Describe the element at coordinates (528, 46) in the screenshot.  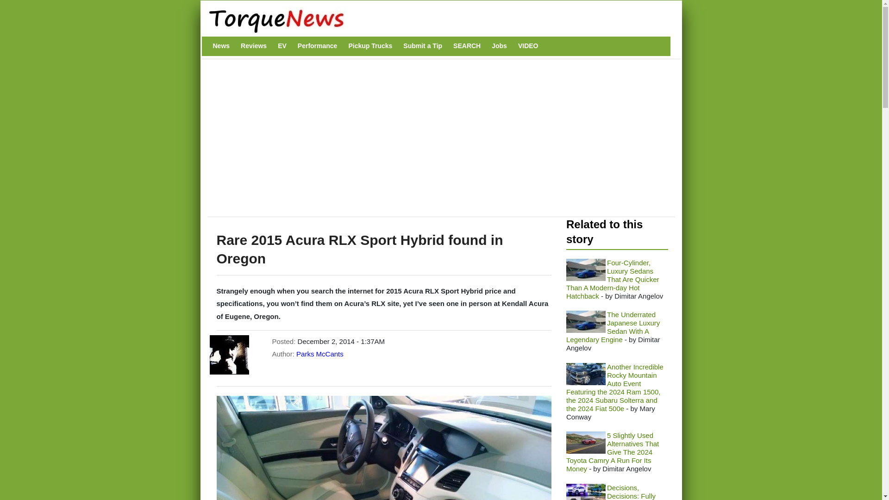
I see `VIDEO` at that location.